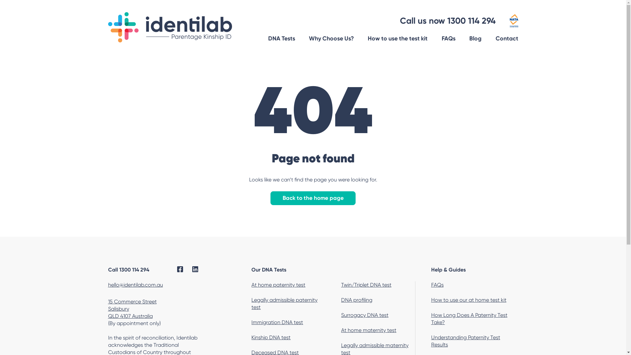 Image resolution: width=631 pixels, height=355 pixels. I want to click on Call us now 1300 114 294, so click(448, 21).